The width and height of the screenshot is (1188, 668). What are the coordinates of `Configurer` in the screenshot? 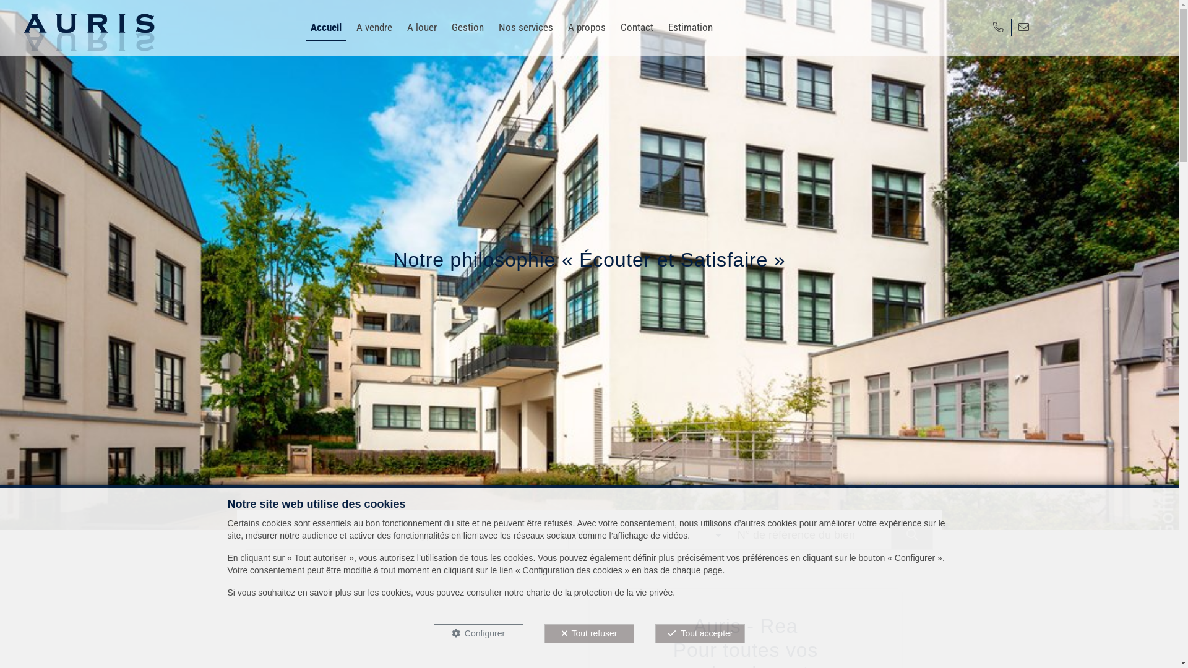 It's located at (479, 633).